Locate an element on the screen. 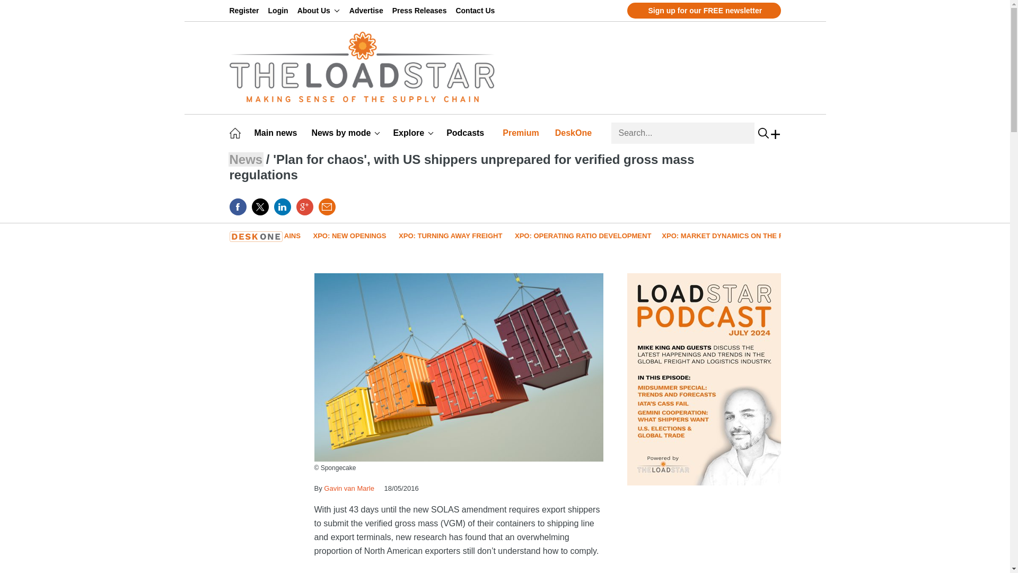  Loadstar Premium is located at coordinates (523, 133).